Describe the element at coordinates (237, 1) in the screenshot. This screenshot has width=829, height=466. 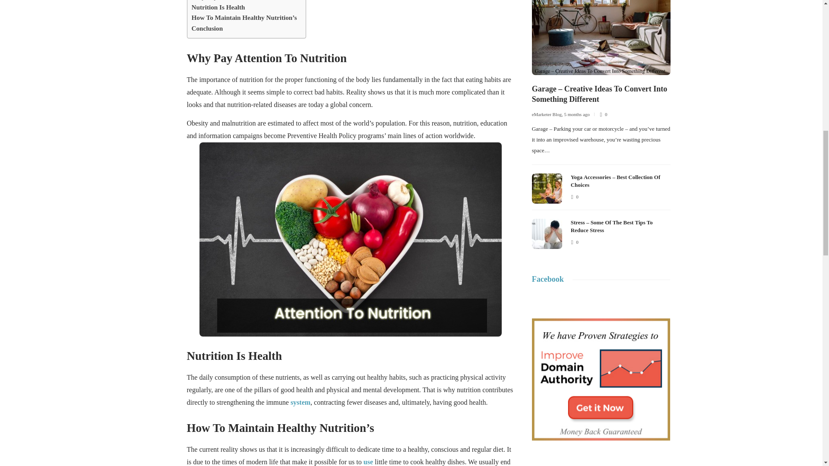
I see `Why Pay Attention To Nutrition` at that location.